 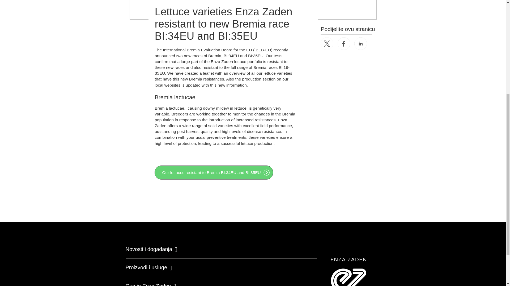 I want to click on LinkedIn icon, so click(x=361, y=44).